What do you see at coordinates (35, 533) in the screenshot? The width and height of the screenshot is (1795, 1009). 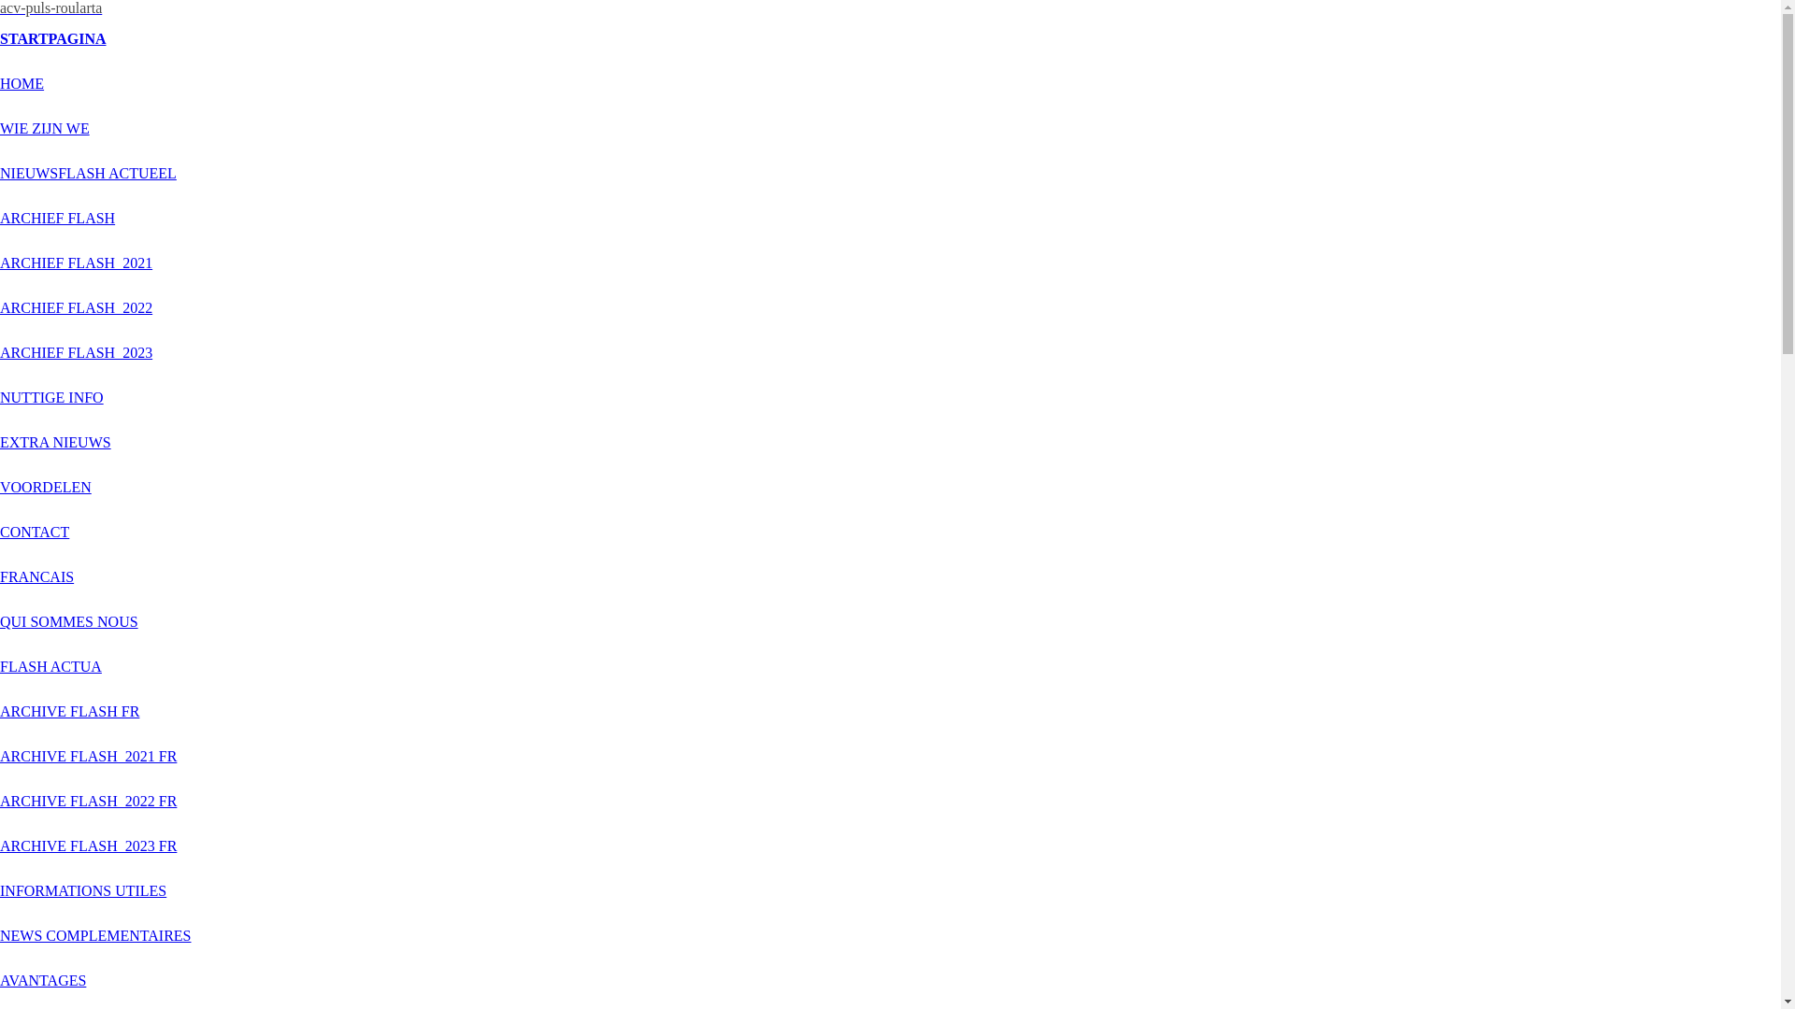 I see `CONTACT` at bounding box center [35, 533].